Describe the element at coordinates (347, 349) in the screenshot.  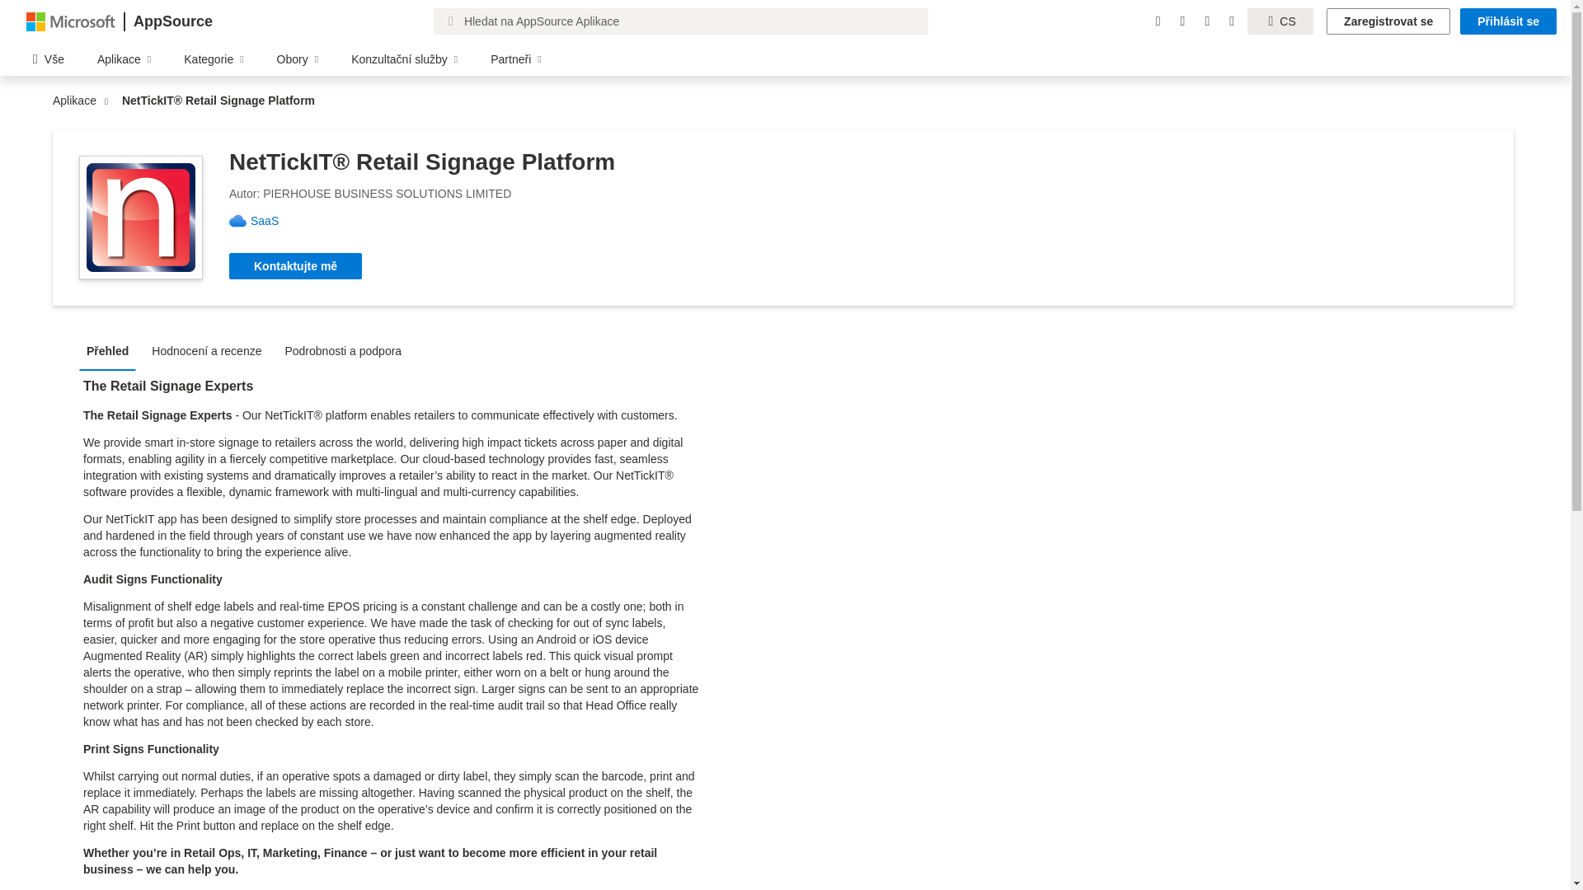
I see `Podrobnosti a podpora` at that location.